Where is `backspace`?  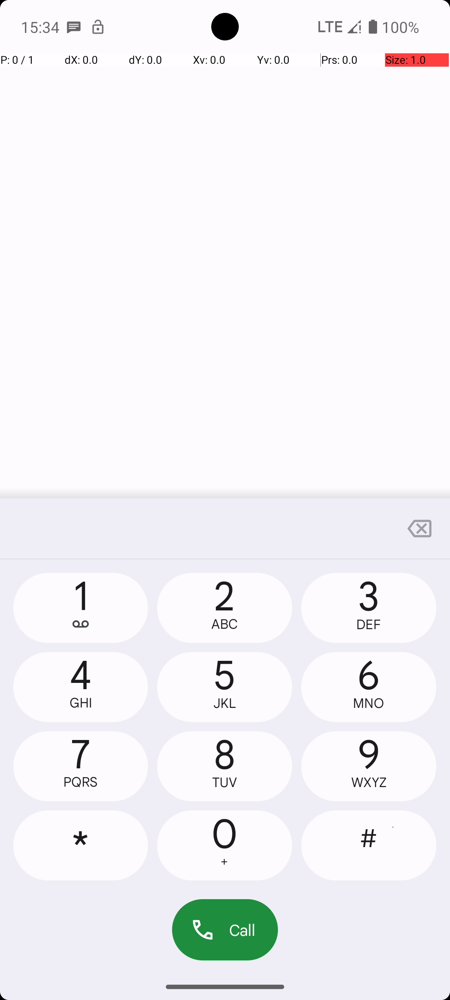 backspace is located at coordinates (419, 528).